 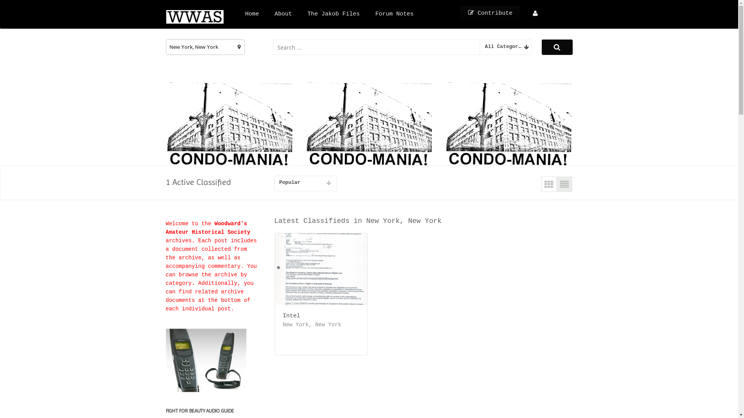 What do you see at coordinates (394, 14) in the screenshot?
I see `Forum Notes` at bounding box center [394, 14].